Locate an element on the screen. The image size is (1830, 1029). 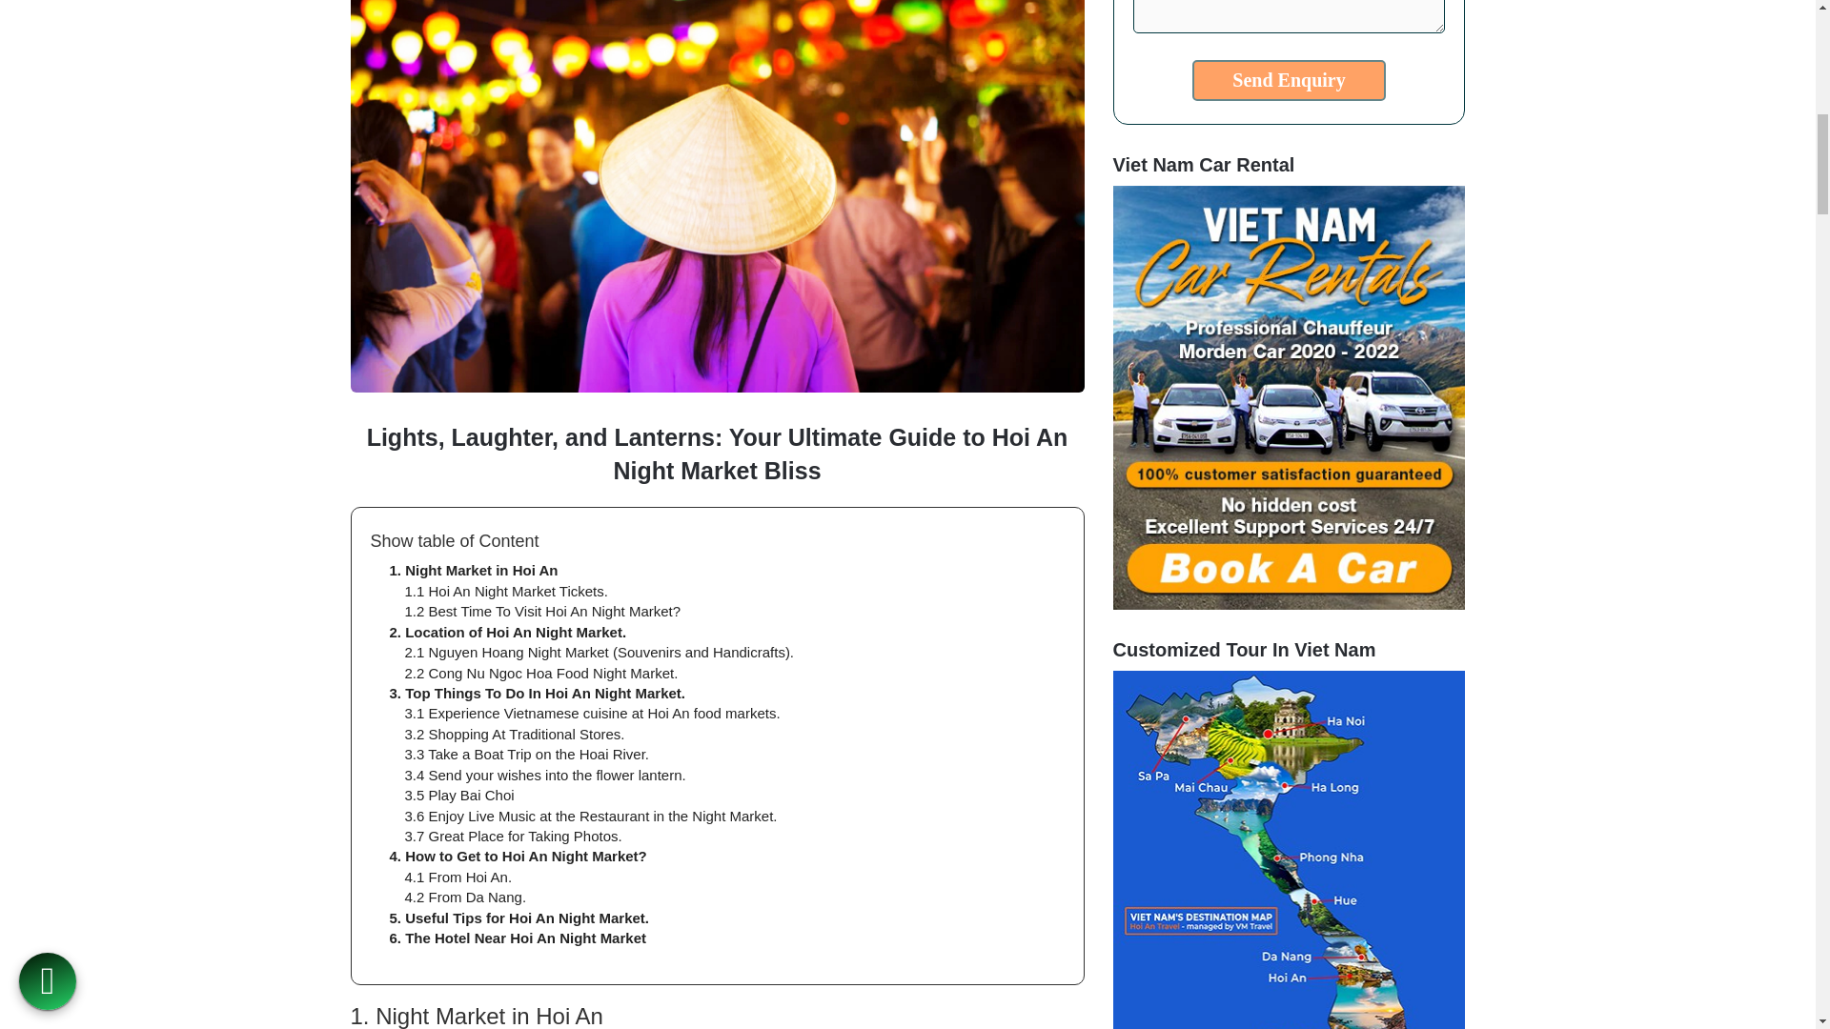
1. Night Market in Hoi An is located at coordinates (473, 570).